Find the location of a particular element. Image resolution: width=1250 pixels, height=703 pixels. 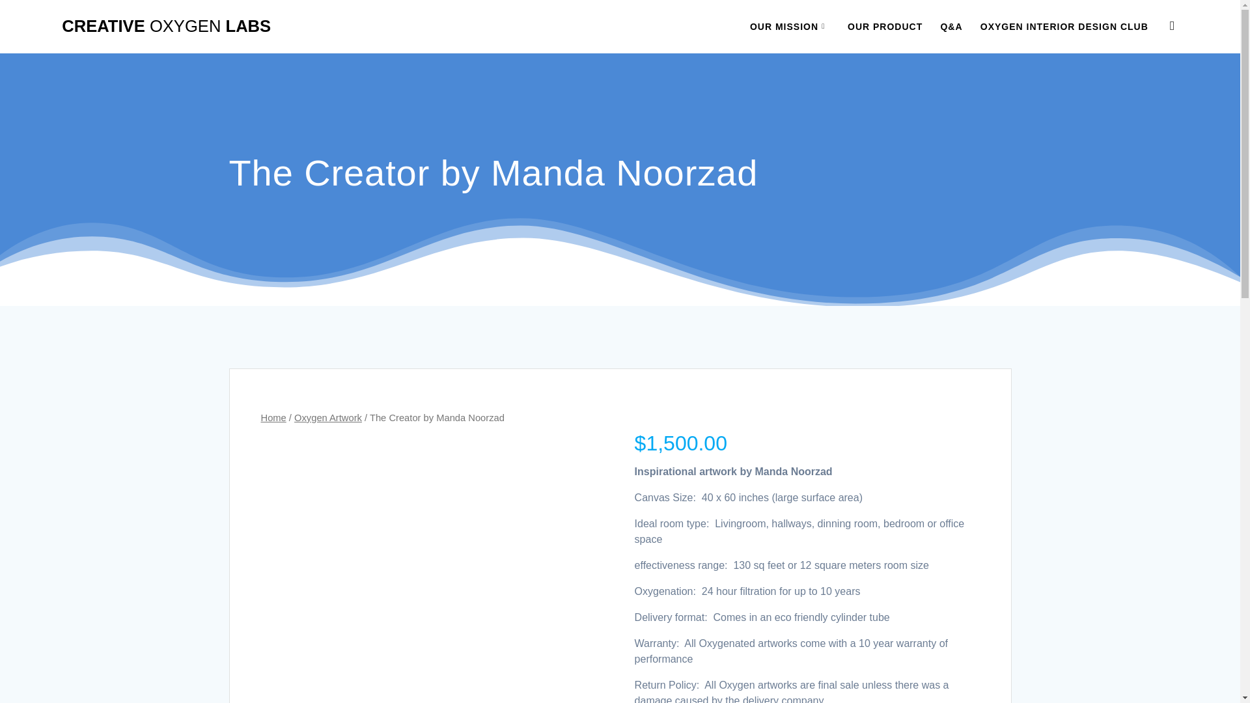

Home is located at coordinates (273, 418).